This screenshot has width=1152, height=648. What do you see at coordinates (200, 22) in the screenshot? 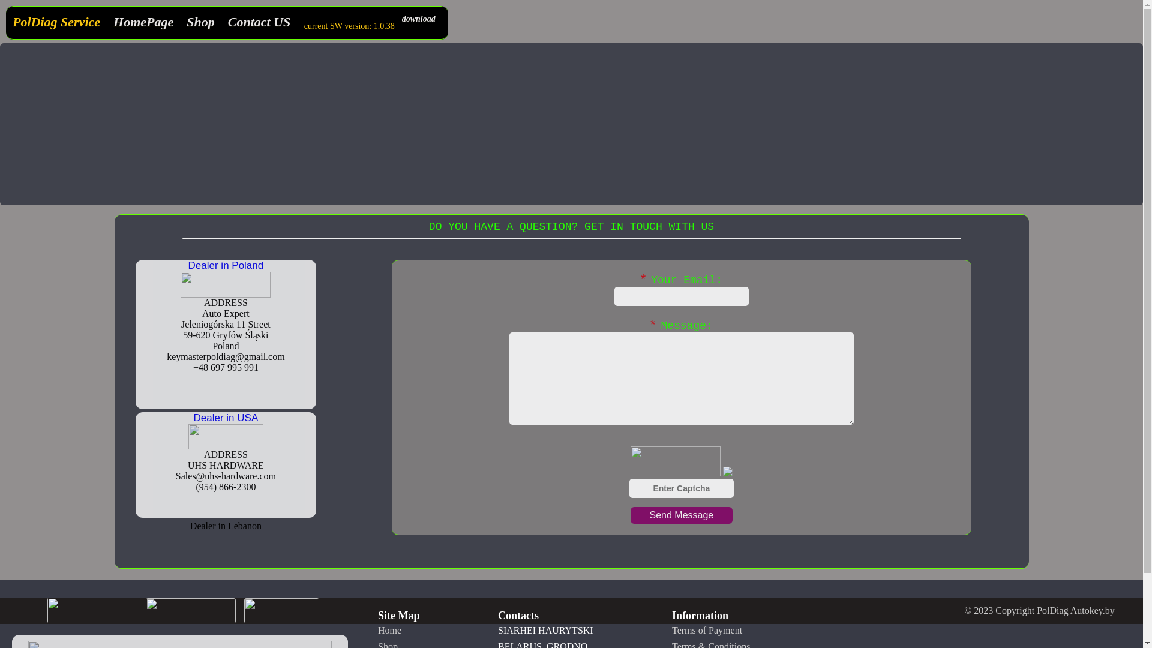
I see `Shop` at bounding box center [200, 22].